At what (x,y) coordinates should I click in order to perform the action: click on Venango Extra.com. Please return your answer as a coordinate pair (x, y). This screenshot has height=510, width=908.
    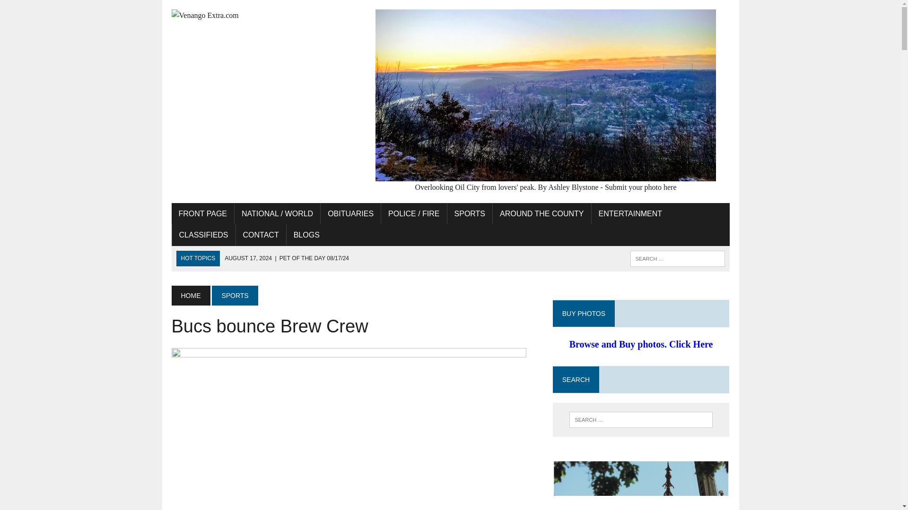
    Looking at the image, I should click on (259, 16).